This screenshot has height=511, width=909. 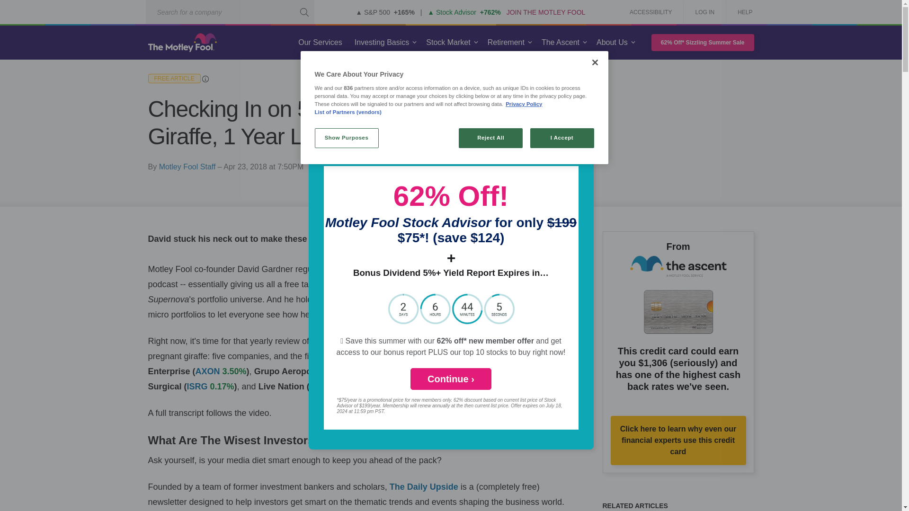 What do you see at coordinates (651, 12) in the screenshot?
I see `ACCESSIBILITY` at bounding box center [651, 12].